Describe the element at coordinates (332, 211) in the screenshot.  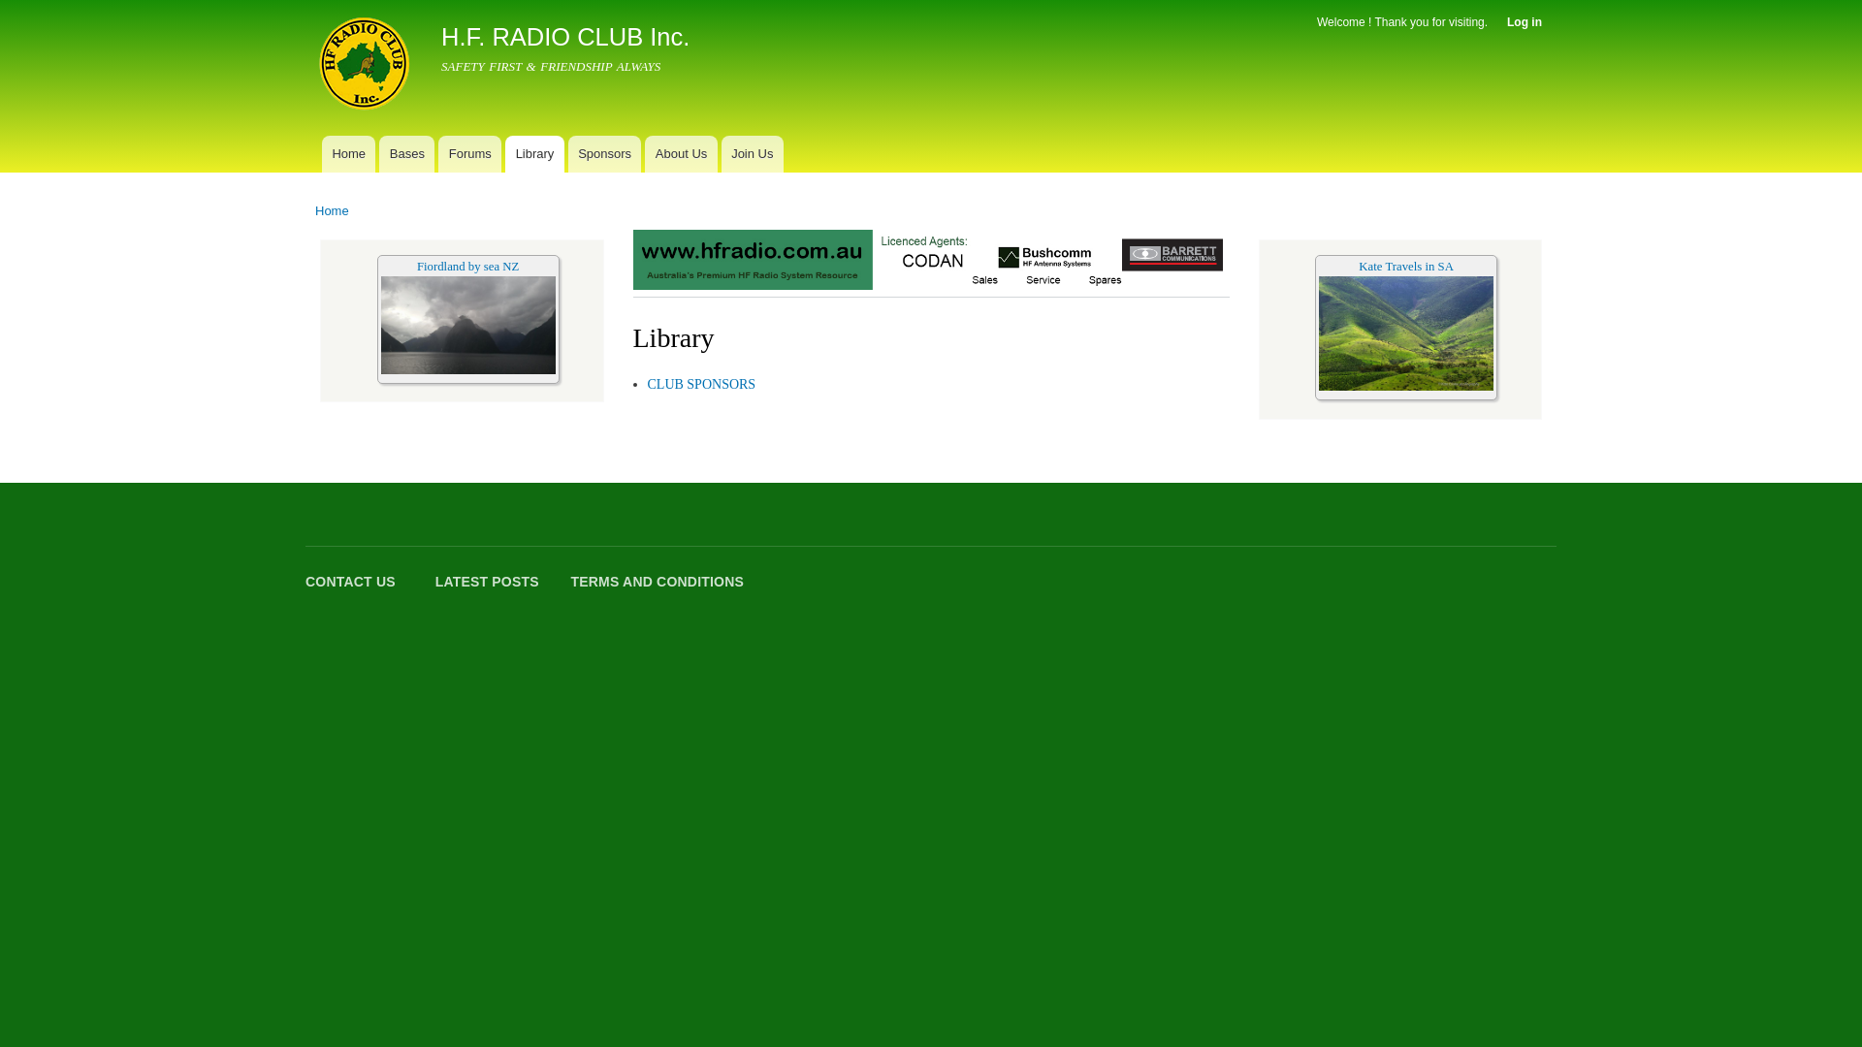
I see `Home` at that location.